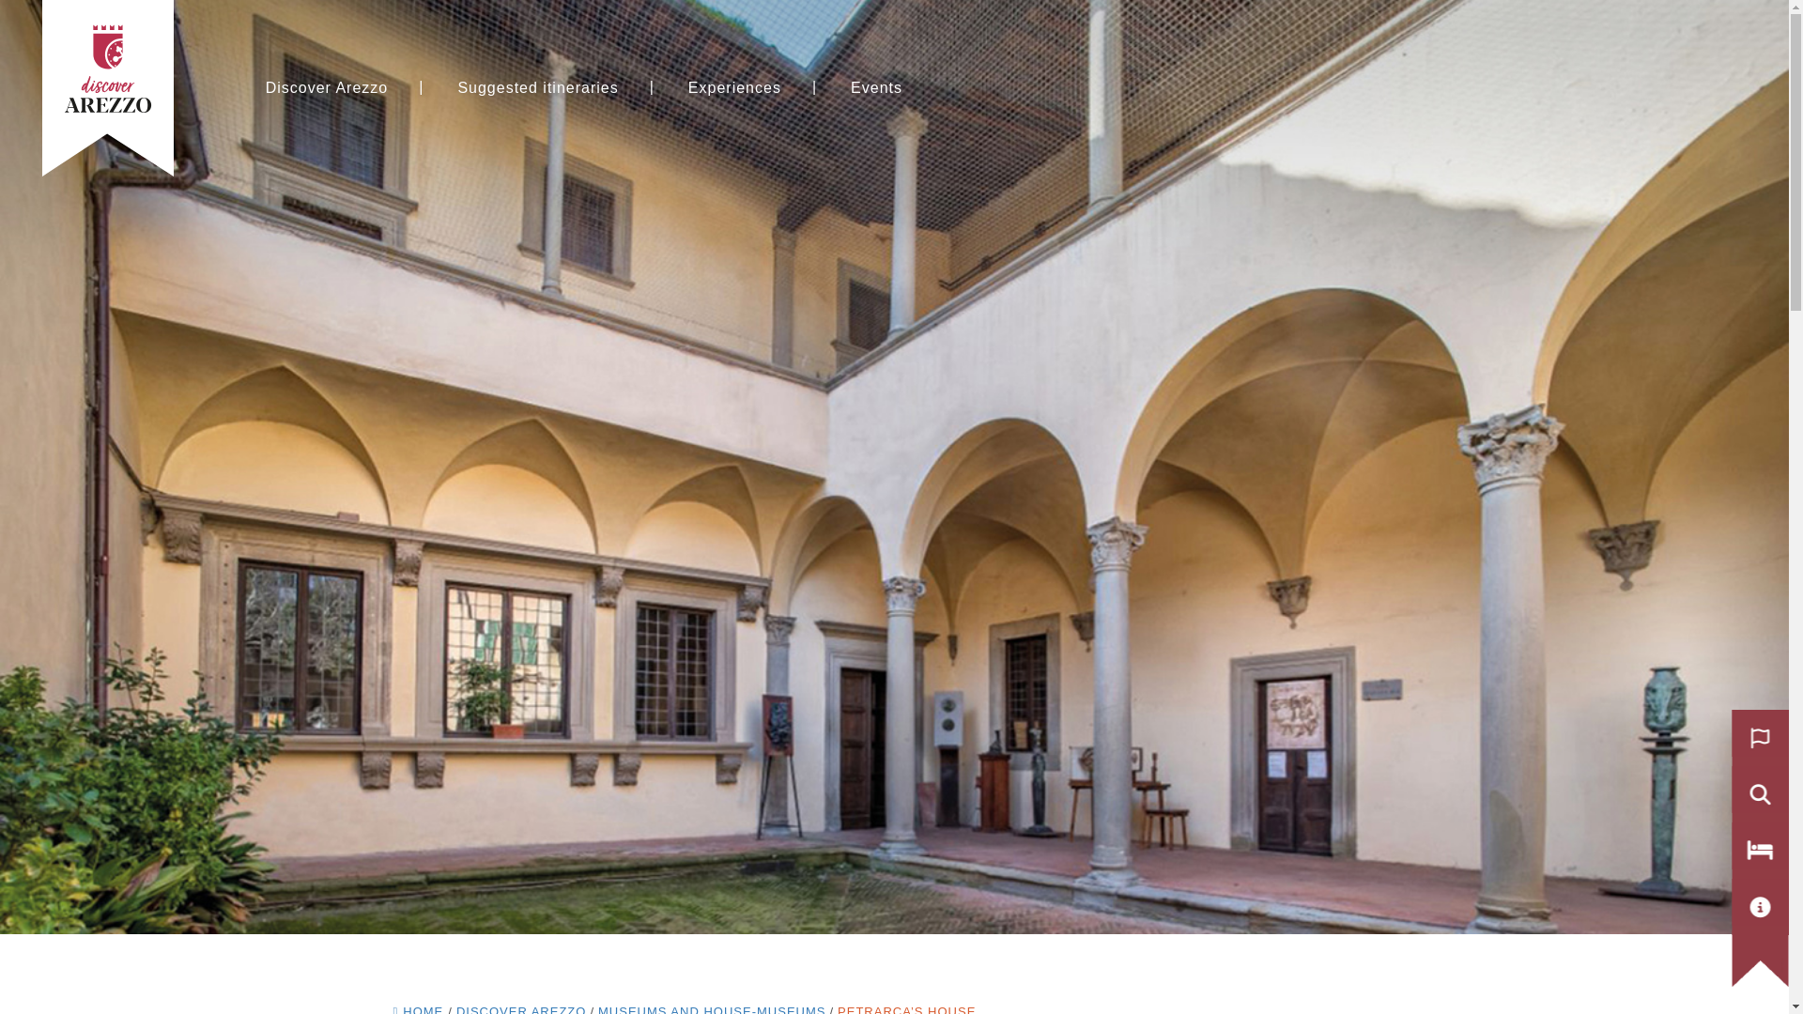  I want to click on Suggested itineraries, so click(537, 88).